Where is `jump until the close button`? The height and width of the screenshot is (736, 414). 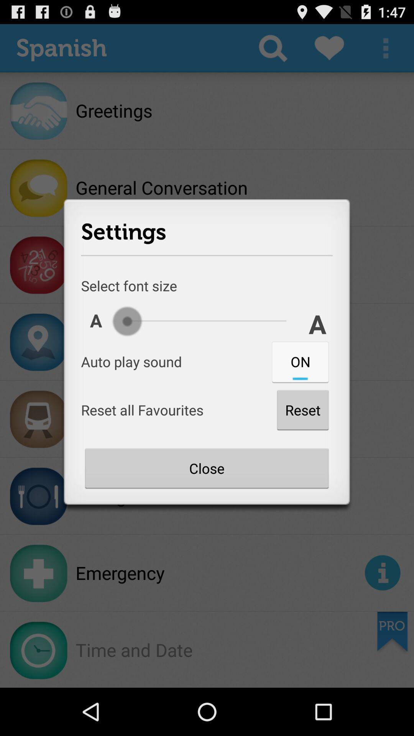
jump until the close button is located at coordinates (207, 468).